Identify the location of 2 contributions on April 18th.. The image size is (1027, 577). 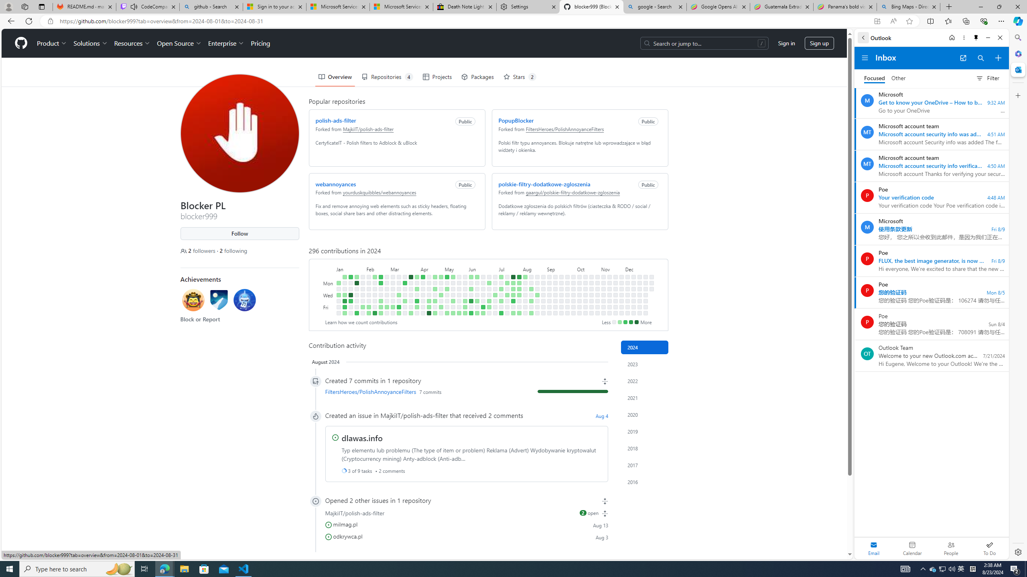
(428, 301).